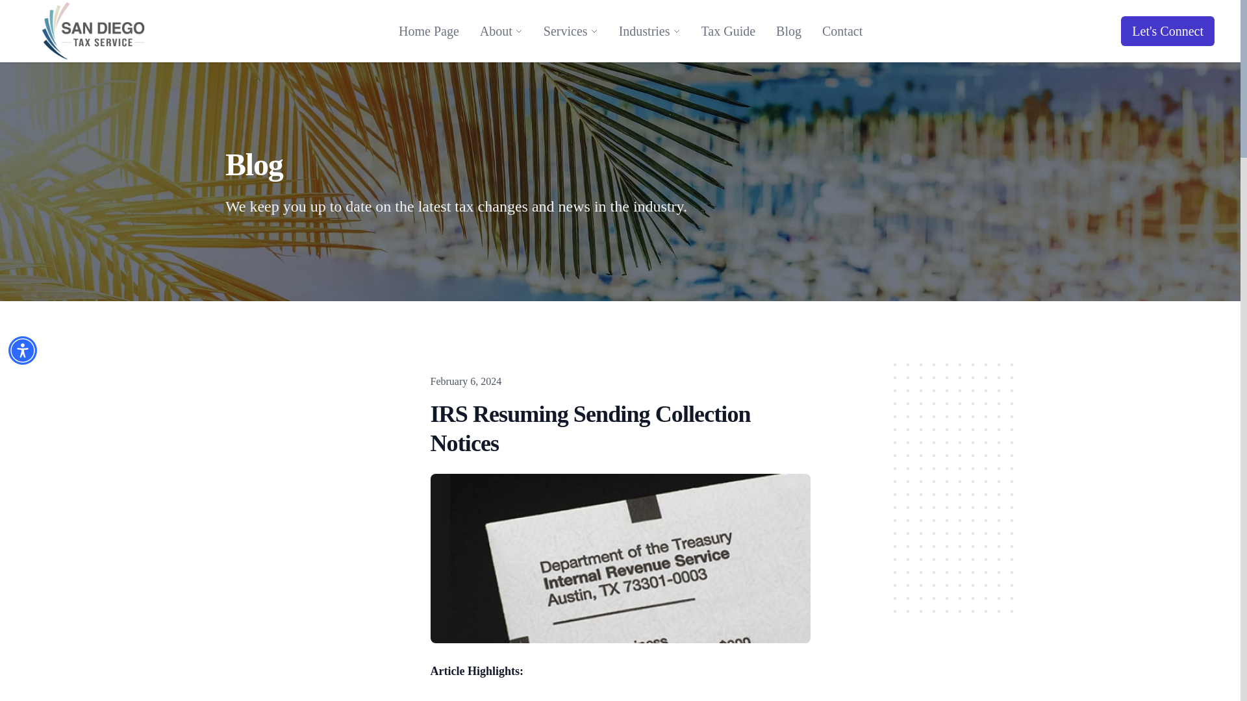 This screenshot has height=701, width=1247. Describe the element at coordinates (496, 31) in the screenshot. I see `About` at that location.